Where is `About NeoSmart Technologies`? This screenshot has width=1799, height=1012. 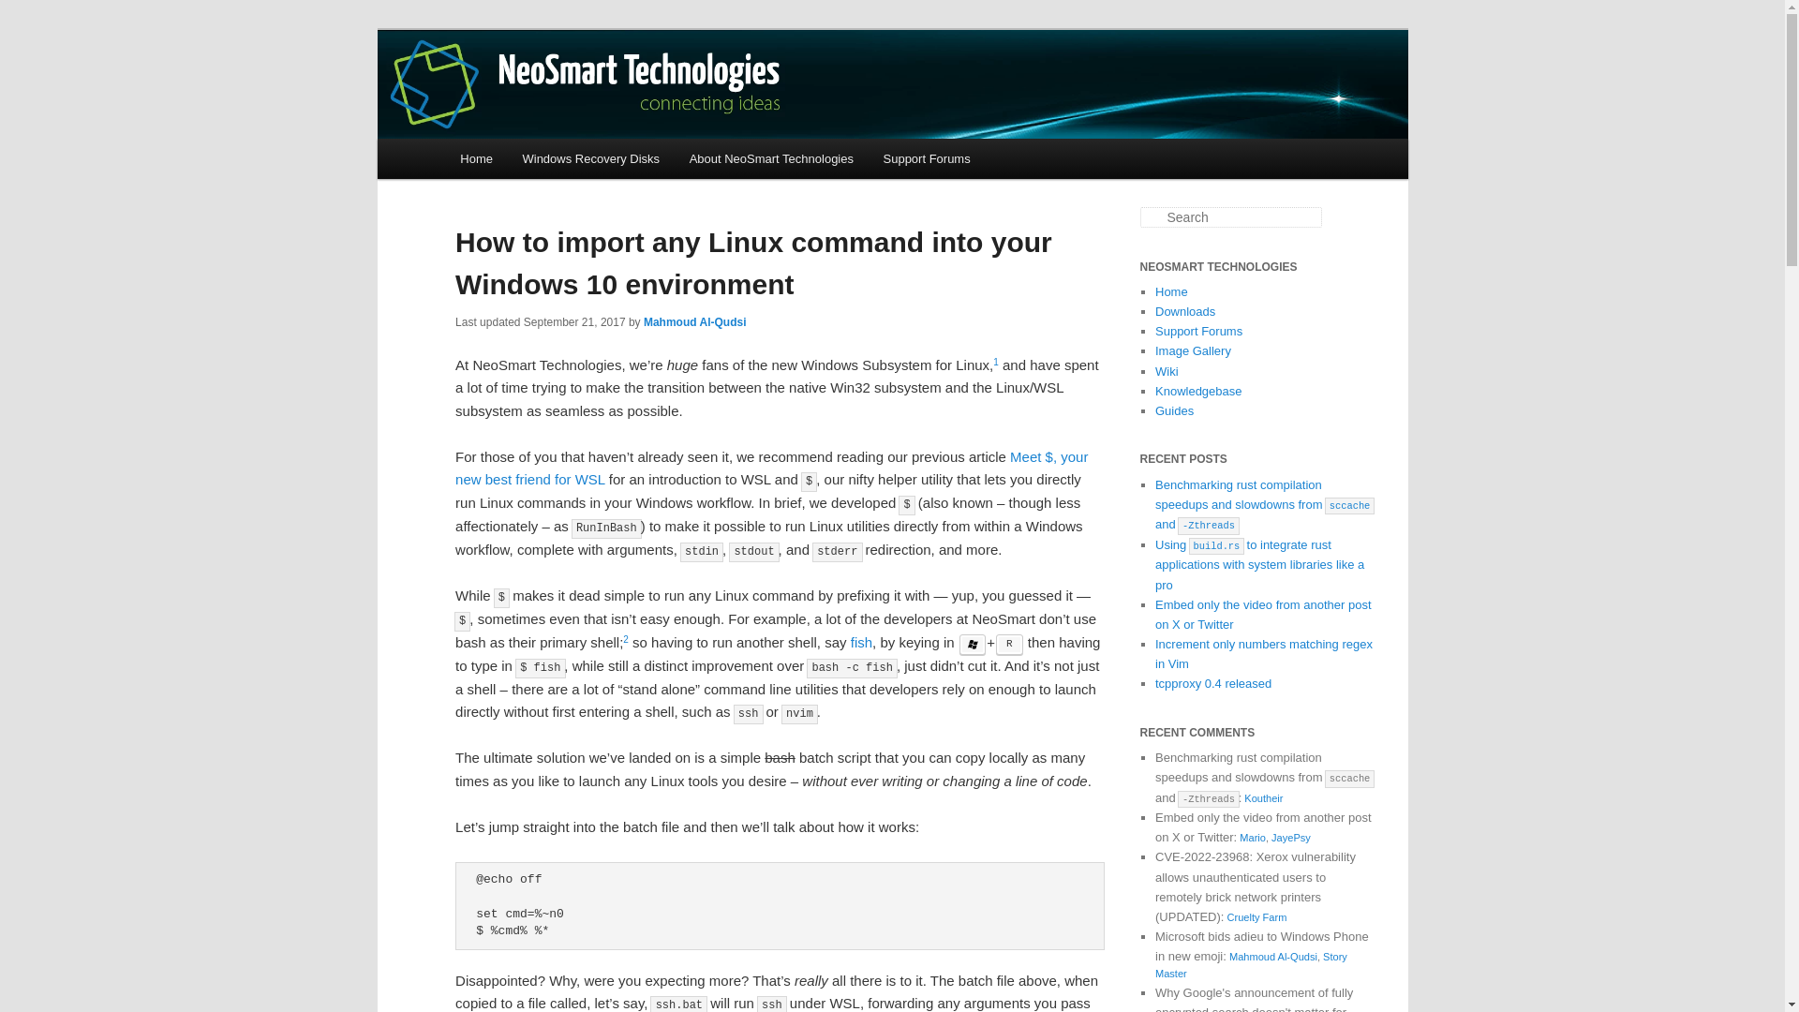
About NeoSmart Technologies is located at coordinates (772, 158).